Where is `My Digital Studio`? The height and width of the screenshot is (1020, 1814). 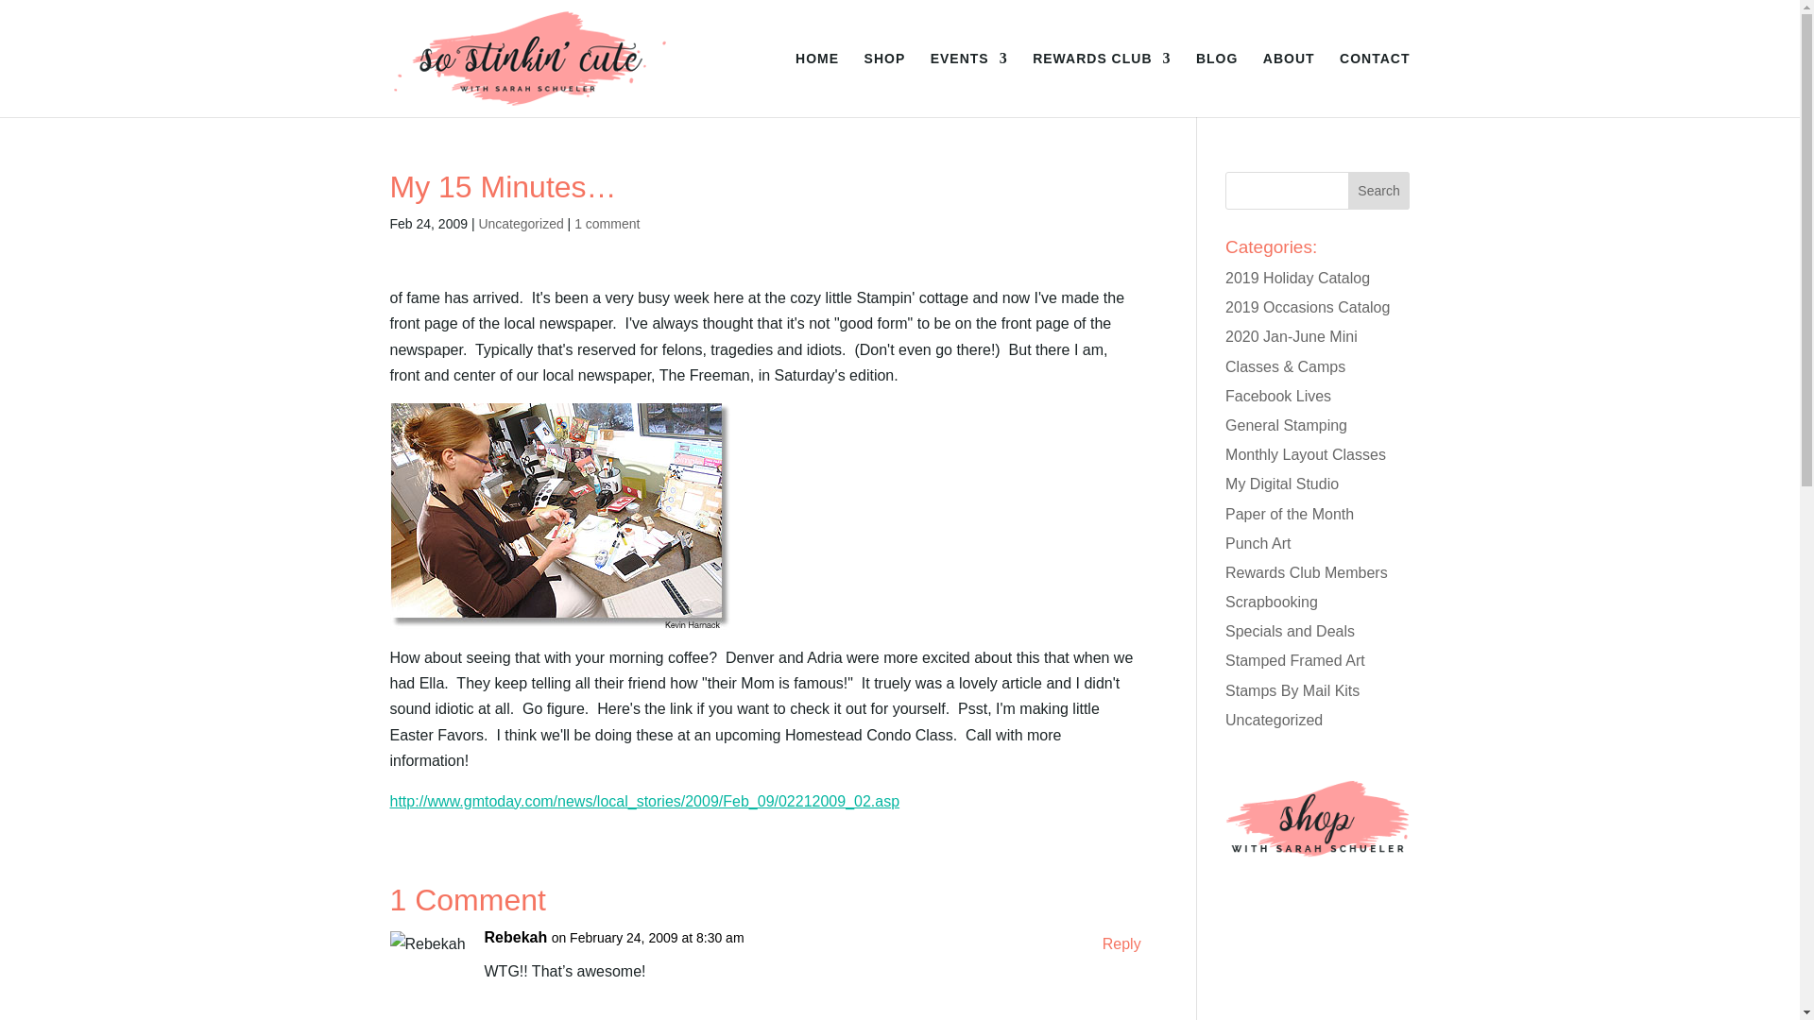 My Digital Studio is located at coordinates (1281, 484).